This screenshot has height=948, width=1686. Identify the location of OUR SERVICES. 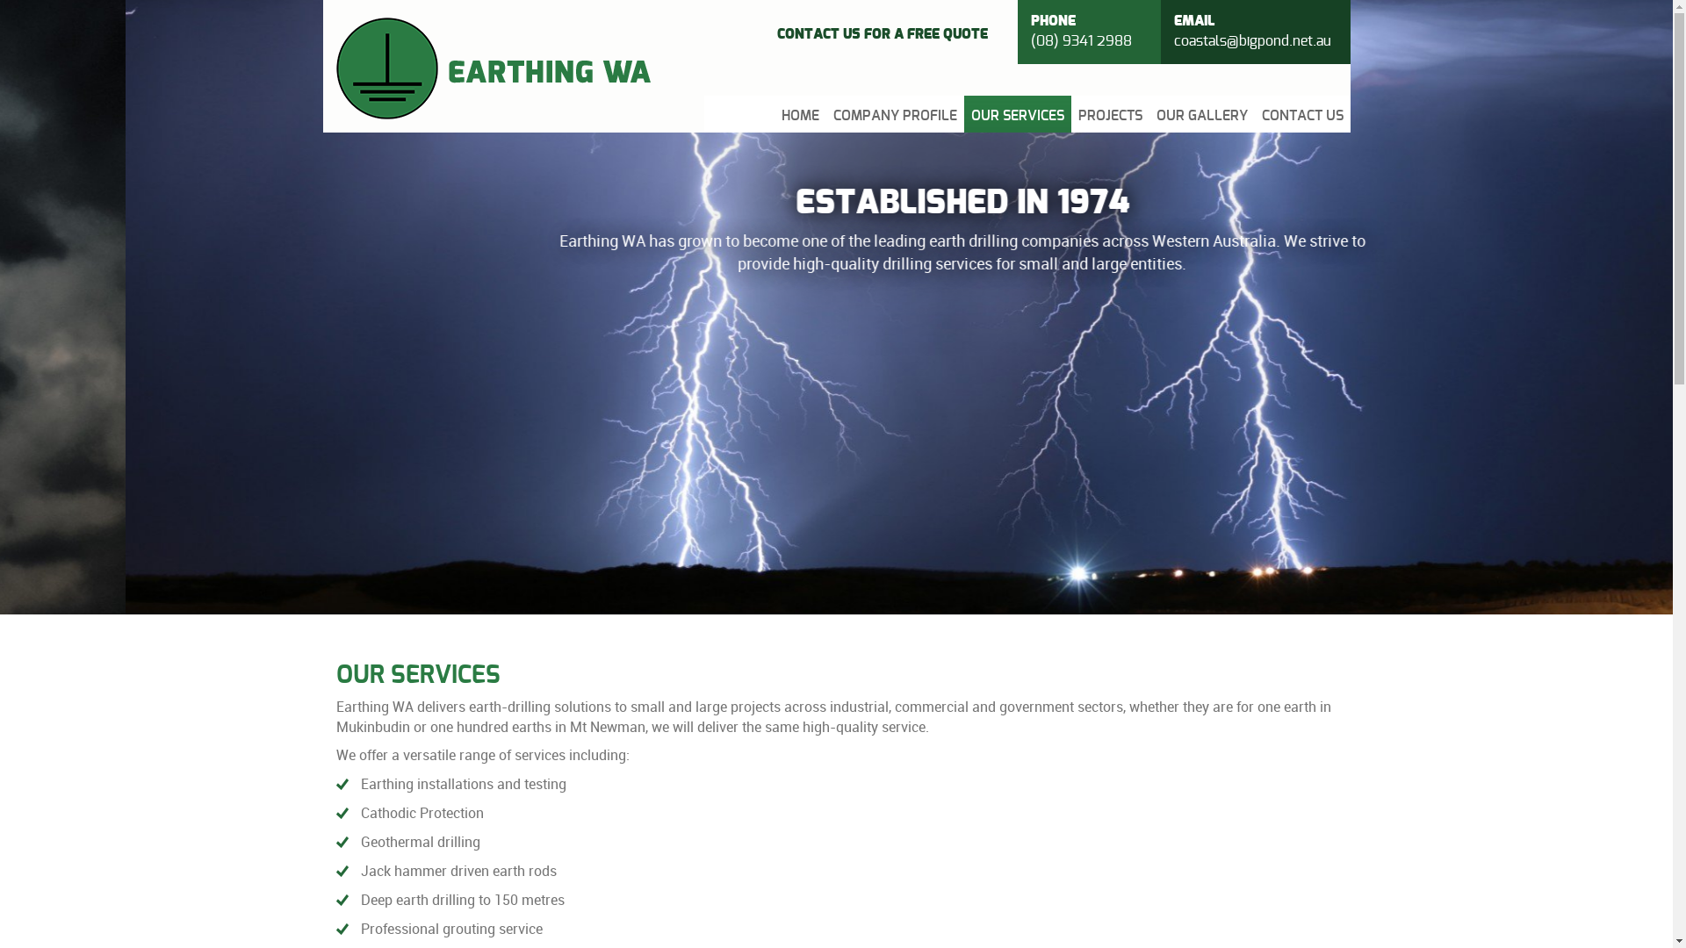
(1018, 113).